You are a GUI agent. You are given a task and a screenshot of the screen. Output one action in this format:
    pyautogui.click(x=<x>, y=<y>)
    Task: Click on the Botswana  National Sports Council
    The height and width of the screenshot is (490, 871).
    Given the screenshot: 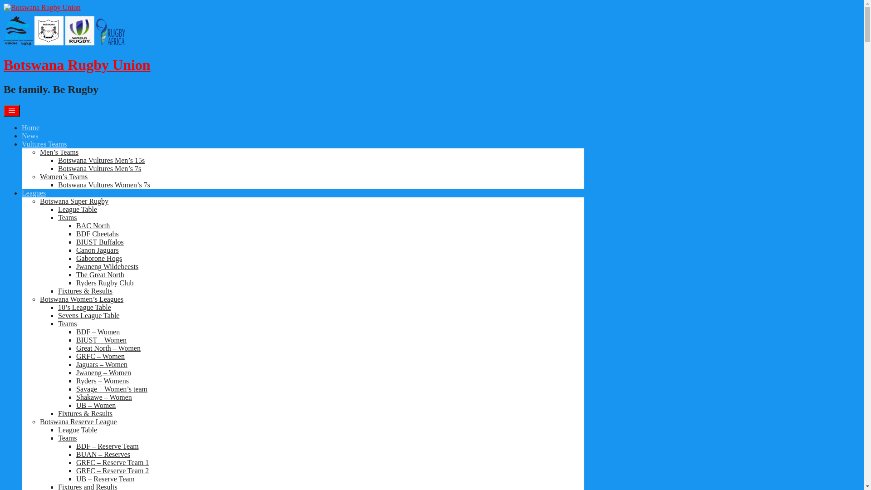 What is the action you would take?
    pyautogui.click(x=18, y=31)
    